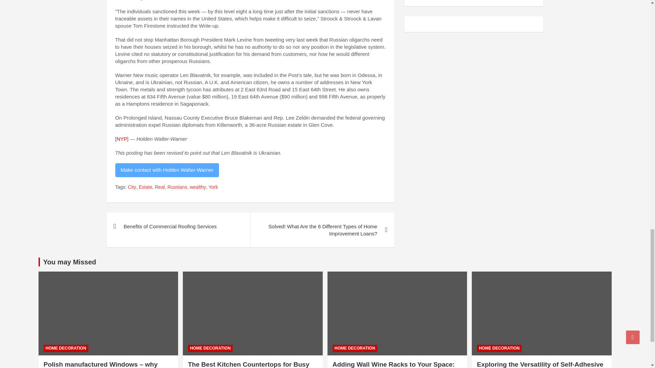 The height and width of the screenshot is (368, 655). What do you see at coordinates (132, 187) in the screenshot?
I see `City` at bounding box center [132, 187].